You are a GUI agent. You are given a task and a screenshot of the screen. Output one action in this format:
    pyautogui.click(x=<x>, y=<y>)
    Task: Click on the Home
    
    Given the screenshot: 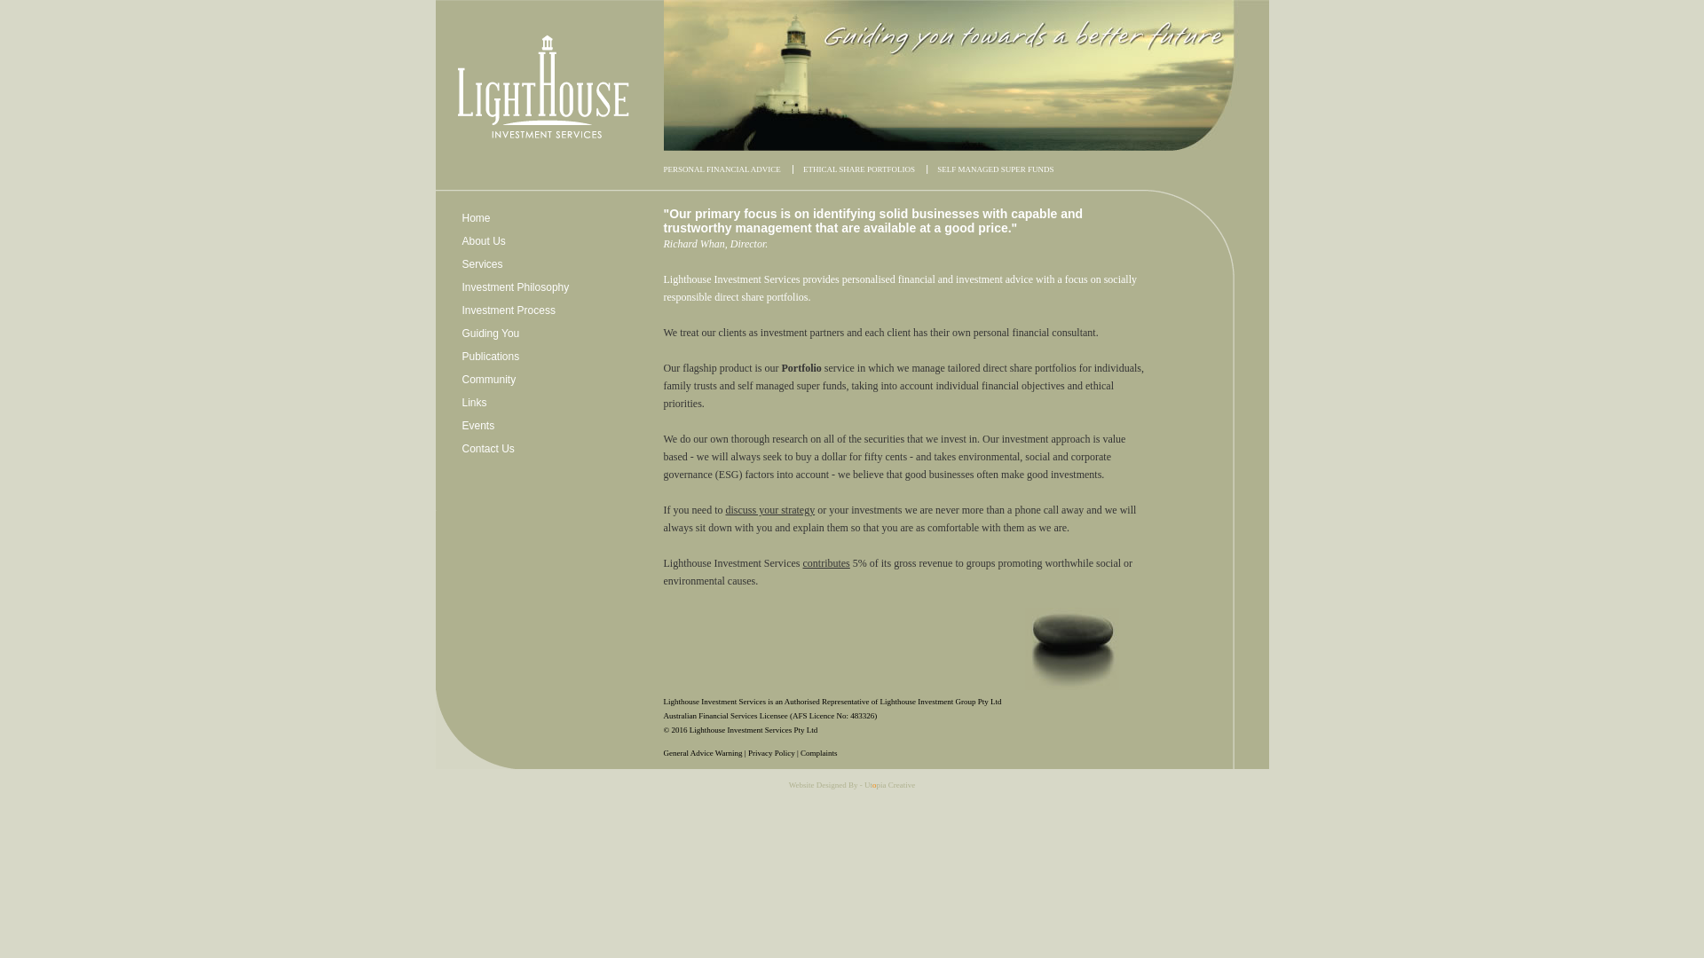 What is the action you would take?
    pyautogui.click(x=476, y=223)
    